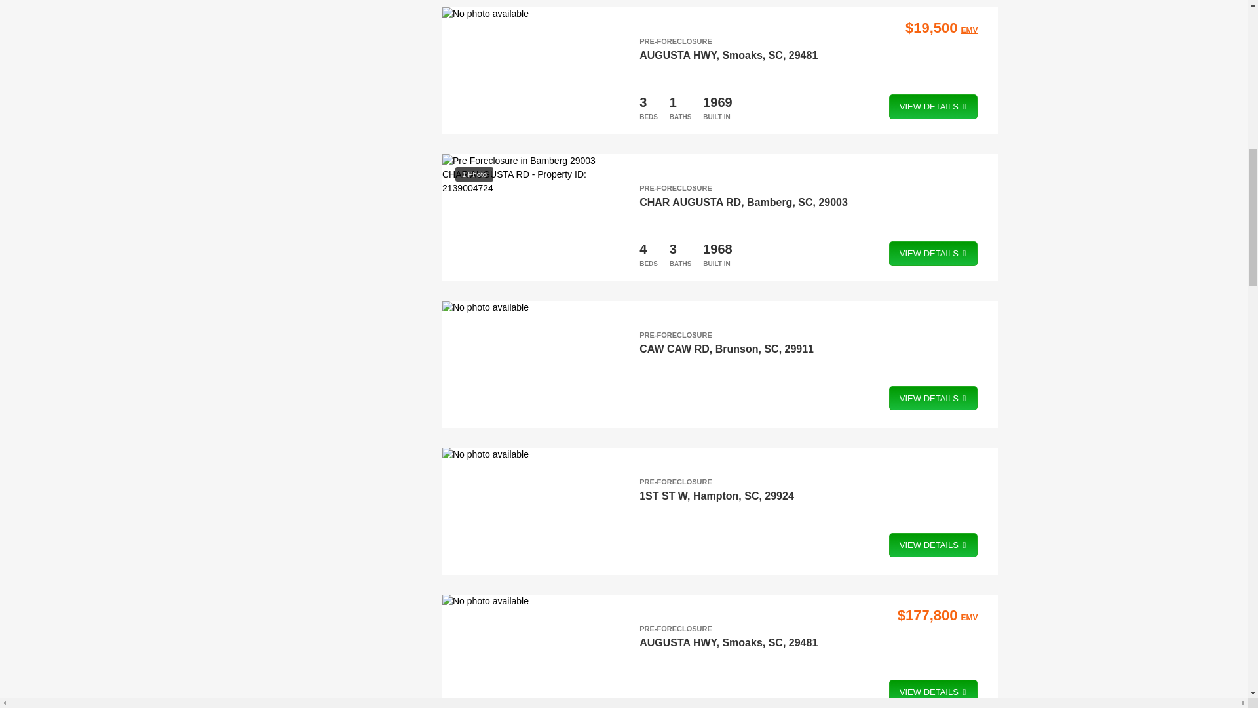  I want to click on 1 Photo, so click(531, 174).